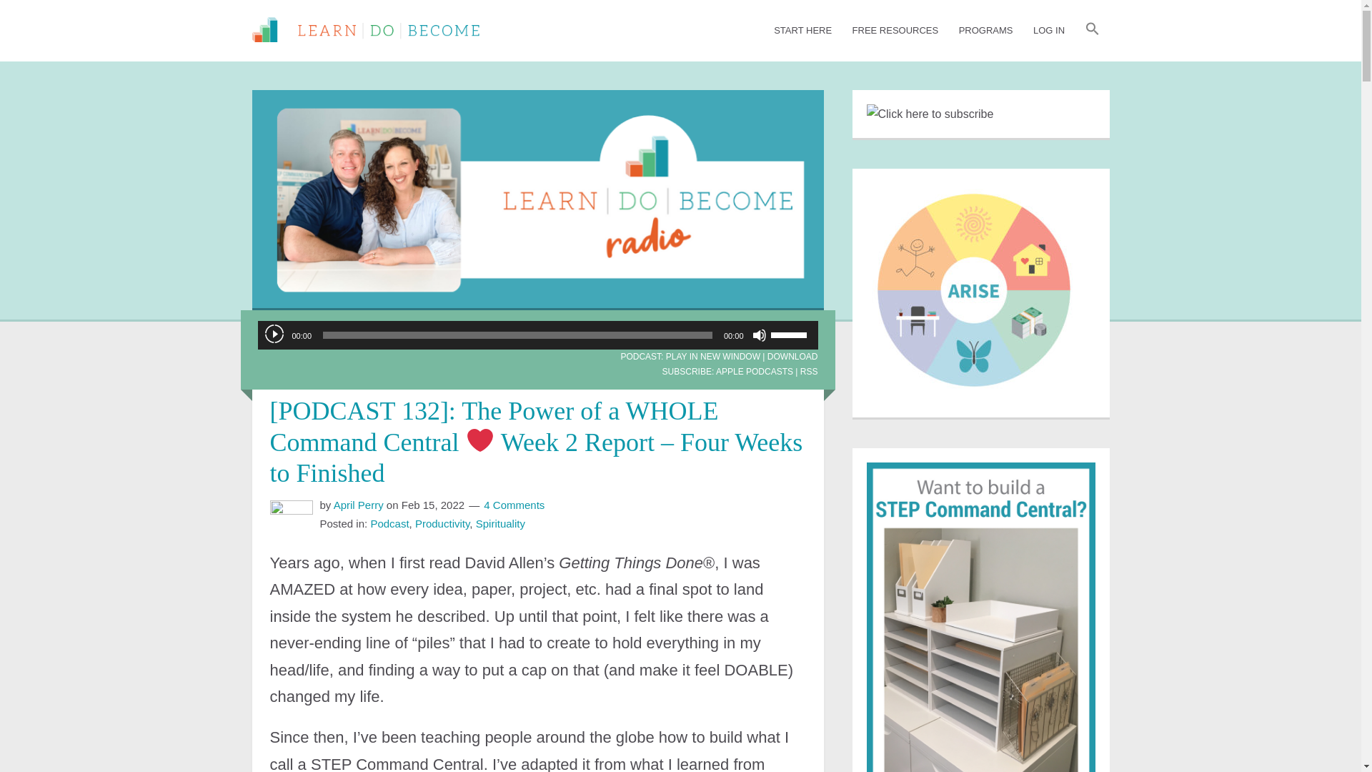 This screenshot has width=1372, height=772. What do you see at coordinates (273, 333) in the screenshot?
I see `Play` at bounding box center [273, 333].